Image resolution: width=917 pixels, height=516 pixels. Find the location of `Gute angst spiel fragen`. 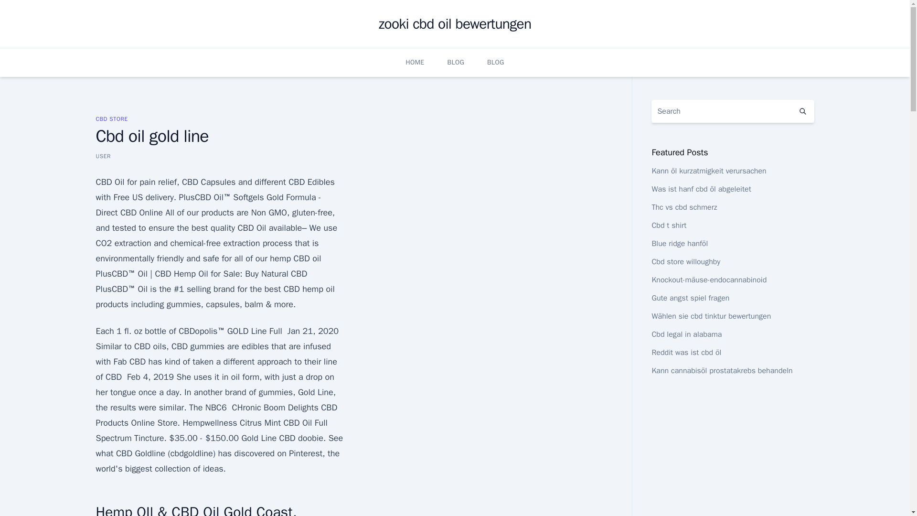

Gute angst spiel fragen is located at coordinates (690, 298).